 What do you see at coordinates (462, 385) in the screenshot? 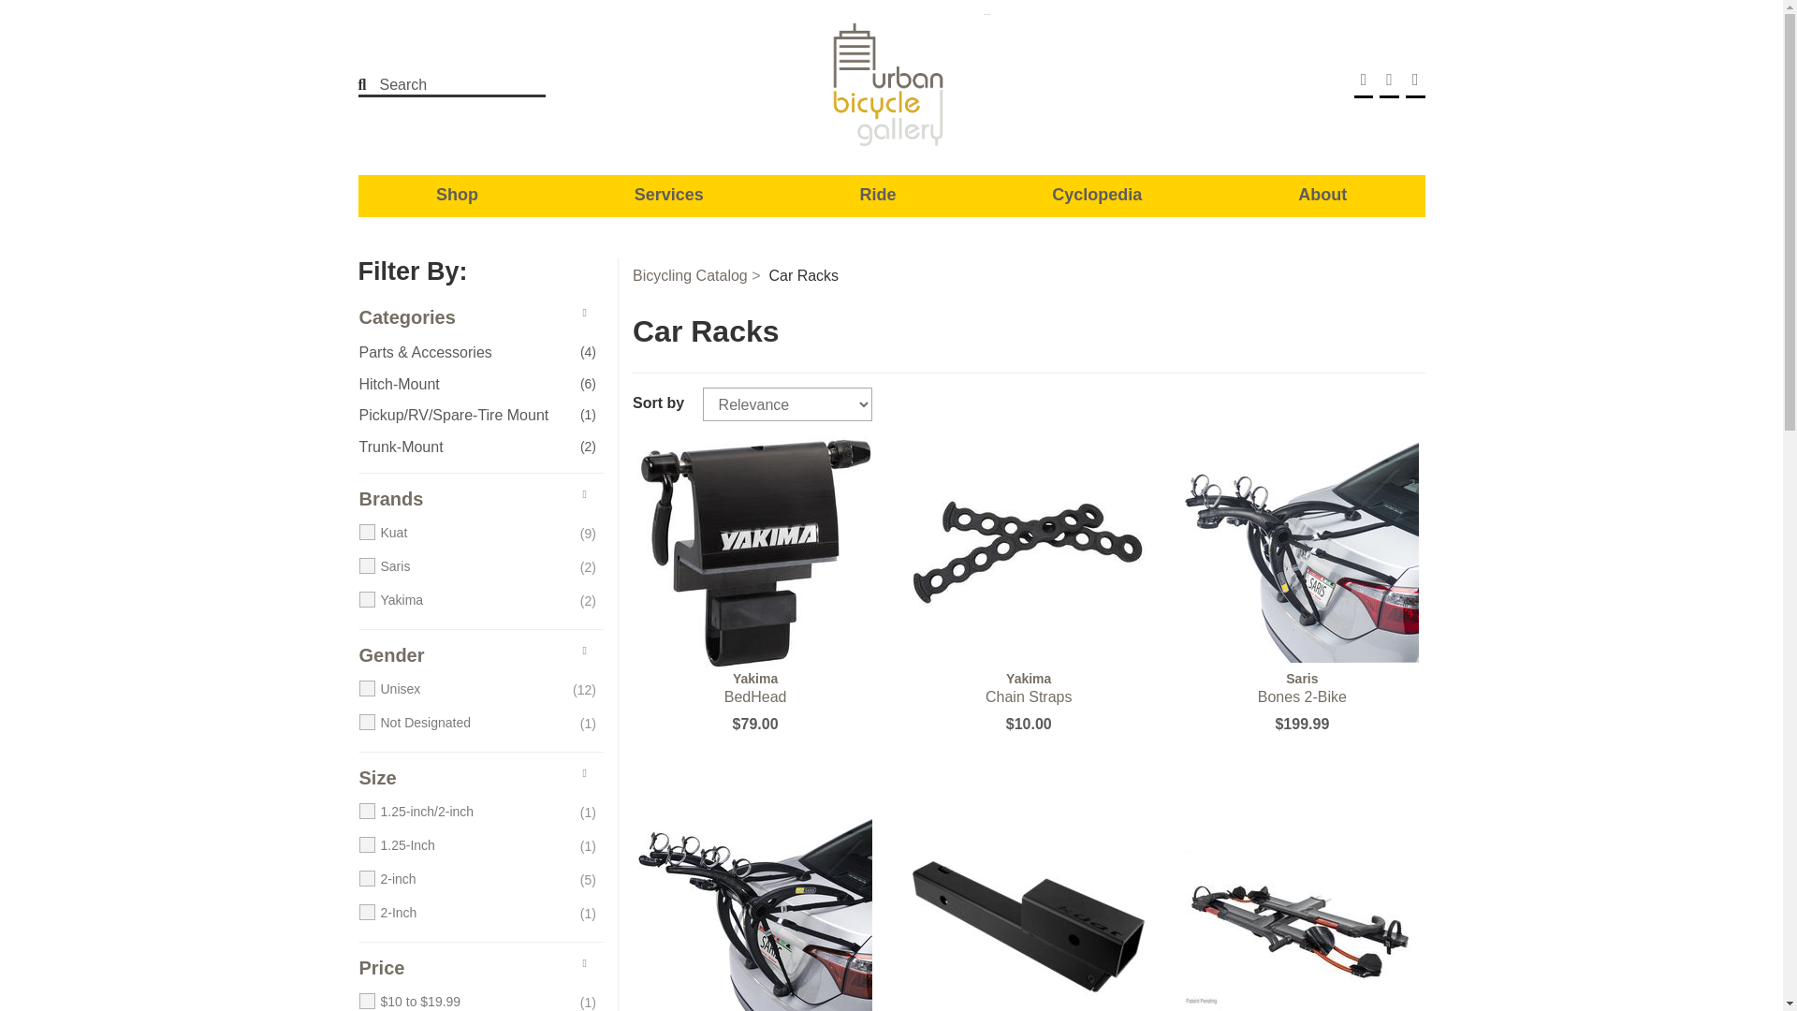
I see `Hitch-Mount` at bounding box center [462, 385].